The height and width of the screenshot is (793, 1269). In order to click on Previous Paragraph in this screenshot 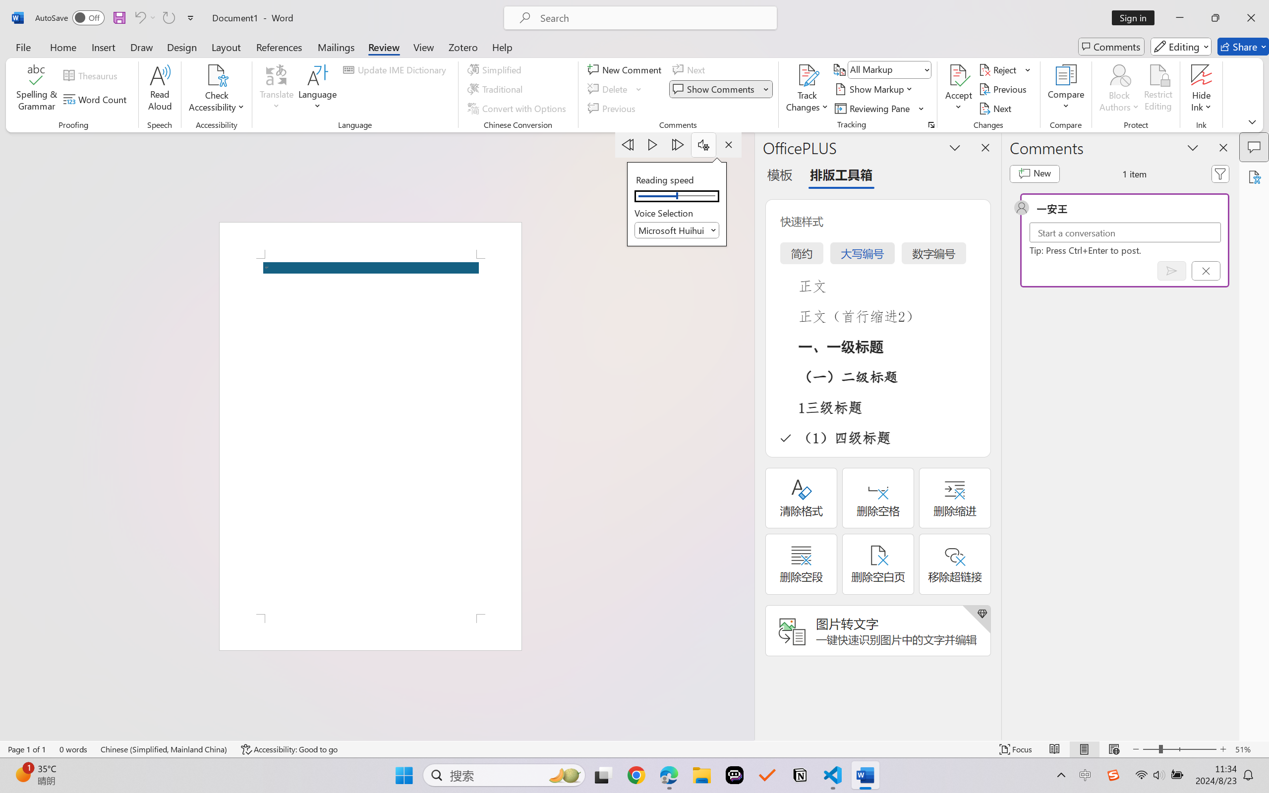, I will do `click(628, 145)`.